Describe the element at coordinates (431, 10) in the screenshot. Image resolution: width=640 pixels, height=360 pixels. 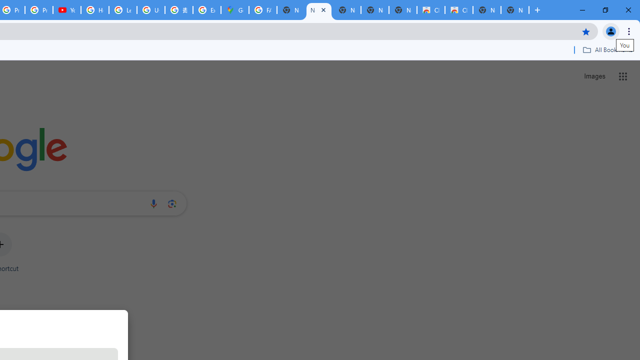
I see `Classic Blue - Chrome Web Store` at that location.